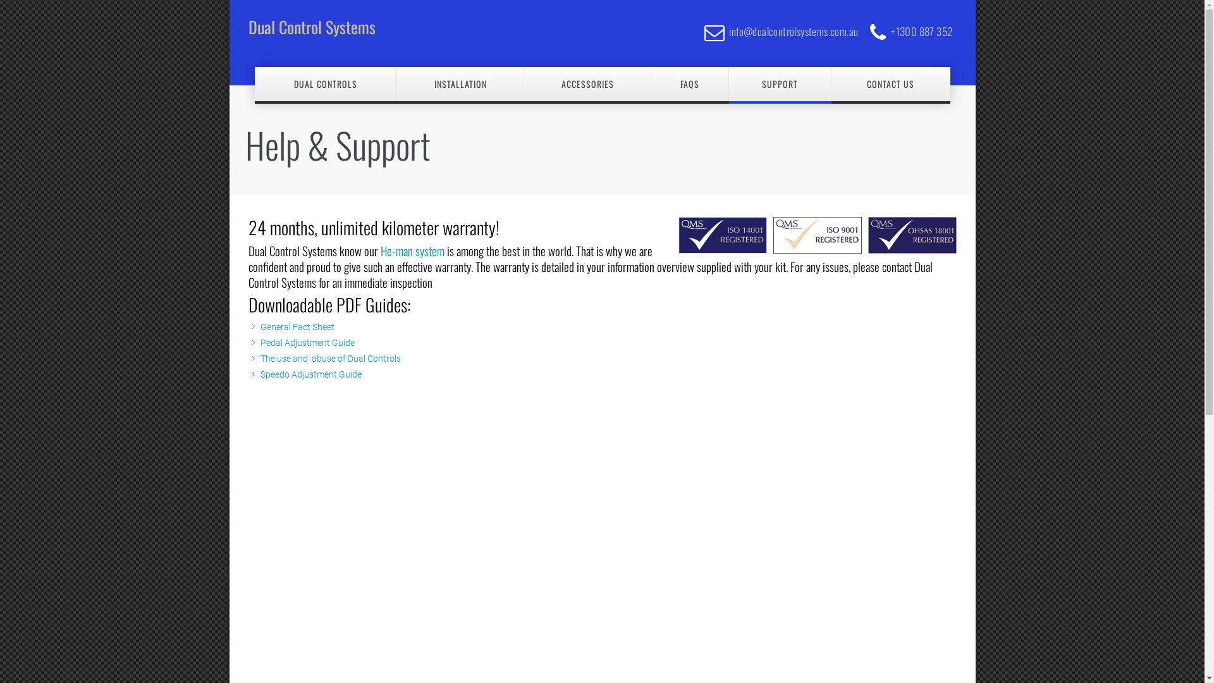  I want to click on Learner Vehicle Dual Controls Gold Coast, so click(912, 235).